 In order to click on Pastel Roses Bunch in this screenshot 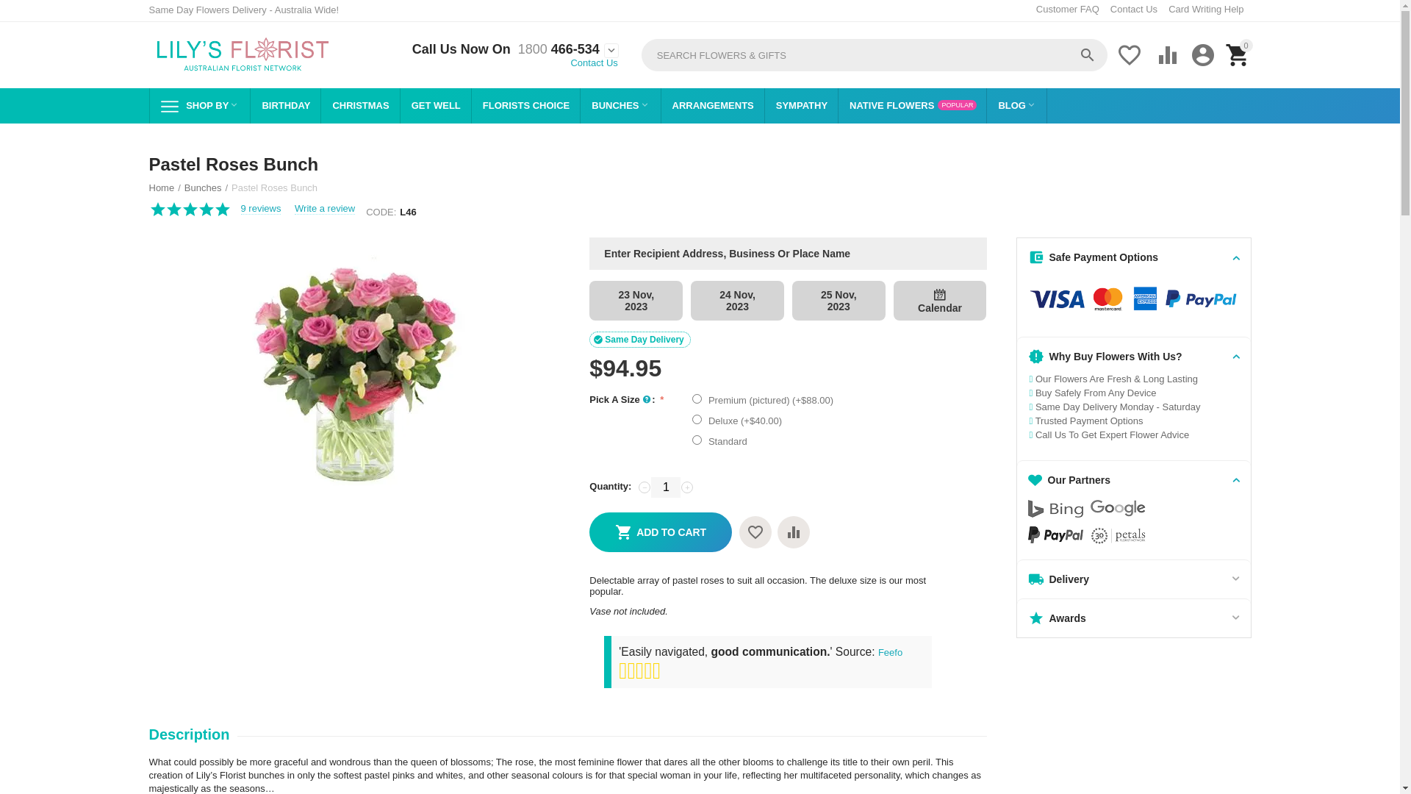, I will do `click(354, 366)`.